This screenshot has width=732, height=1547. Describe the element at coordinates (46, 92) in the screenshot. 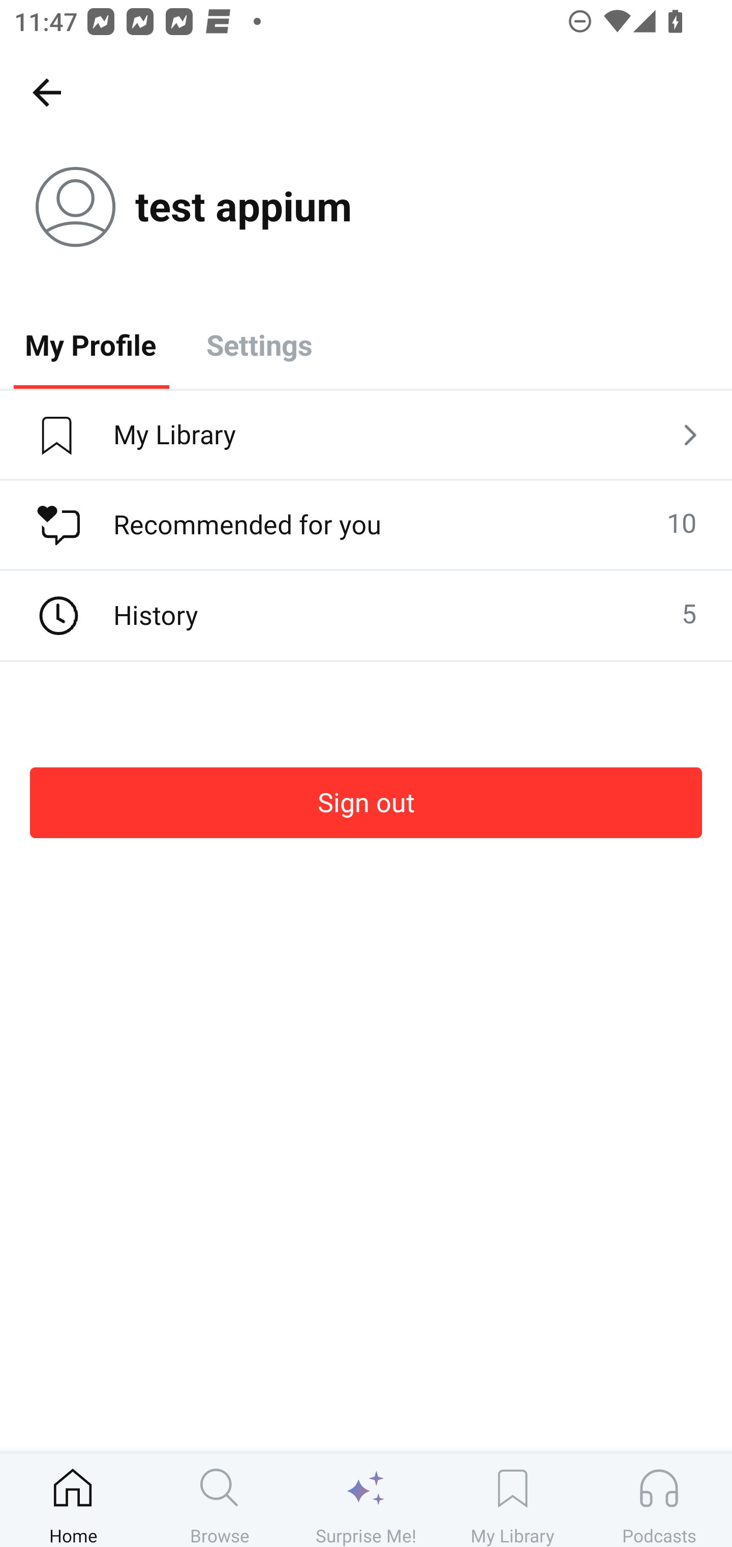

I see `Home, back` at that location.